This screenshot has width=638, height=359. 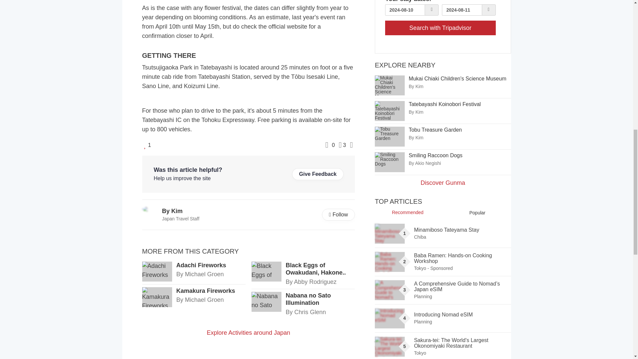 I want to click on Sakura-tei: The World's Largest Okonomiyaki Restaurant, so click(x=389, y=347).